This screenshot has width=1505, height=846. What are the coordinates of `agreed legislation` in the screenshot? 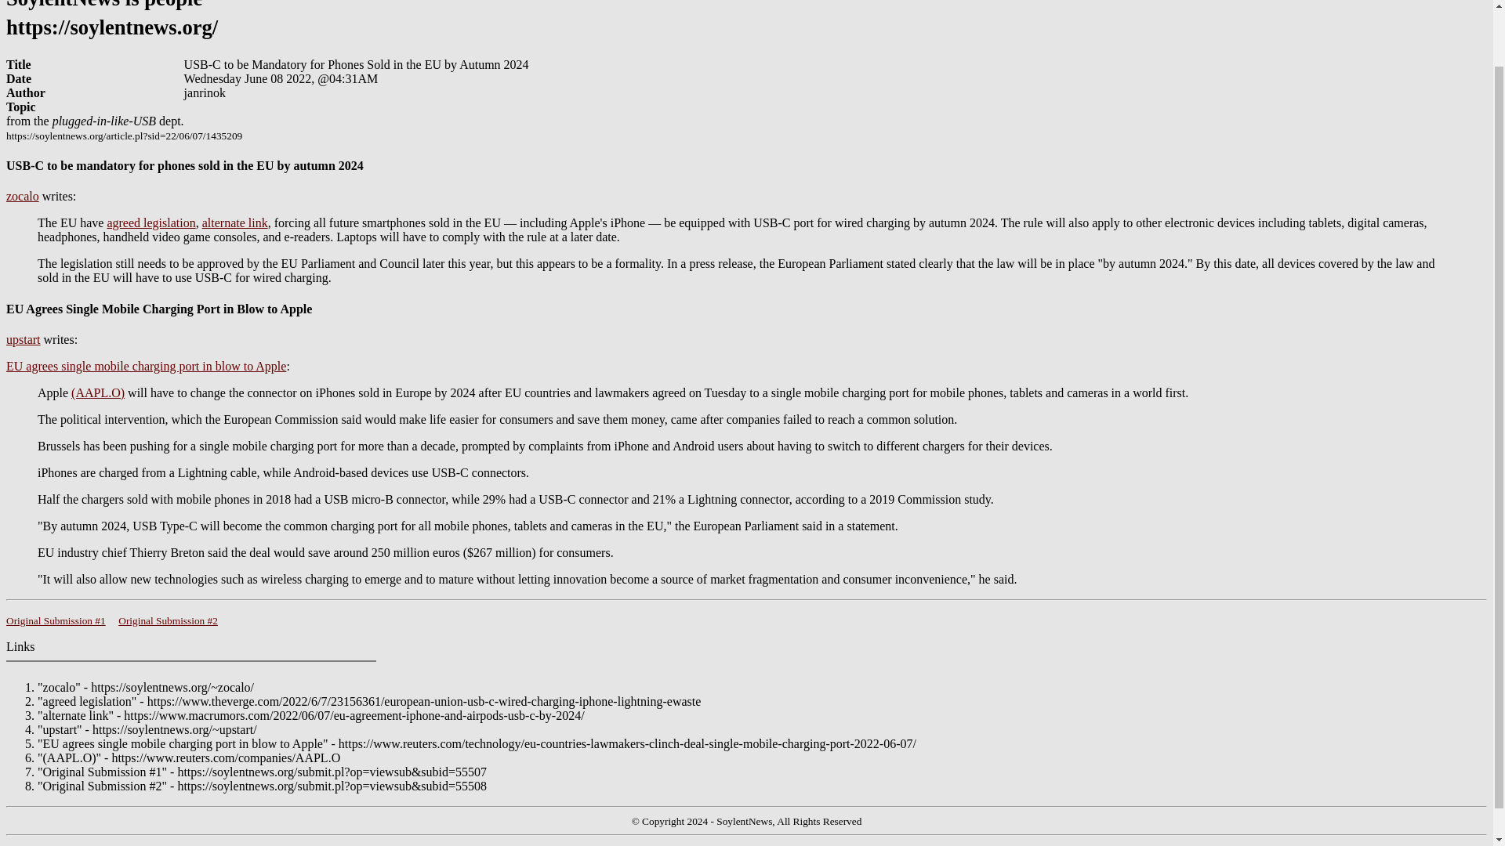 It's located at (150, 222).